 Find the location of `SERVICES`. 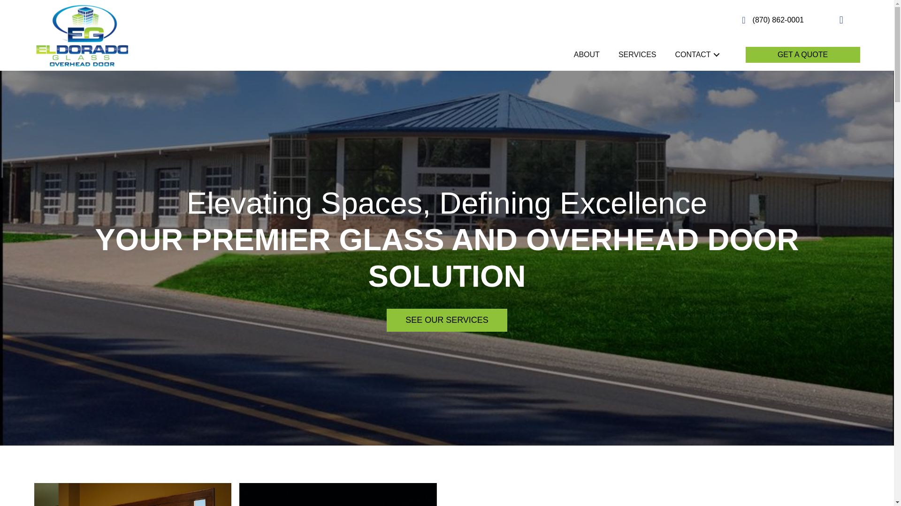

SERVICES is located at coordinates (637, 54).